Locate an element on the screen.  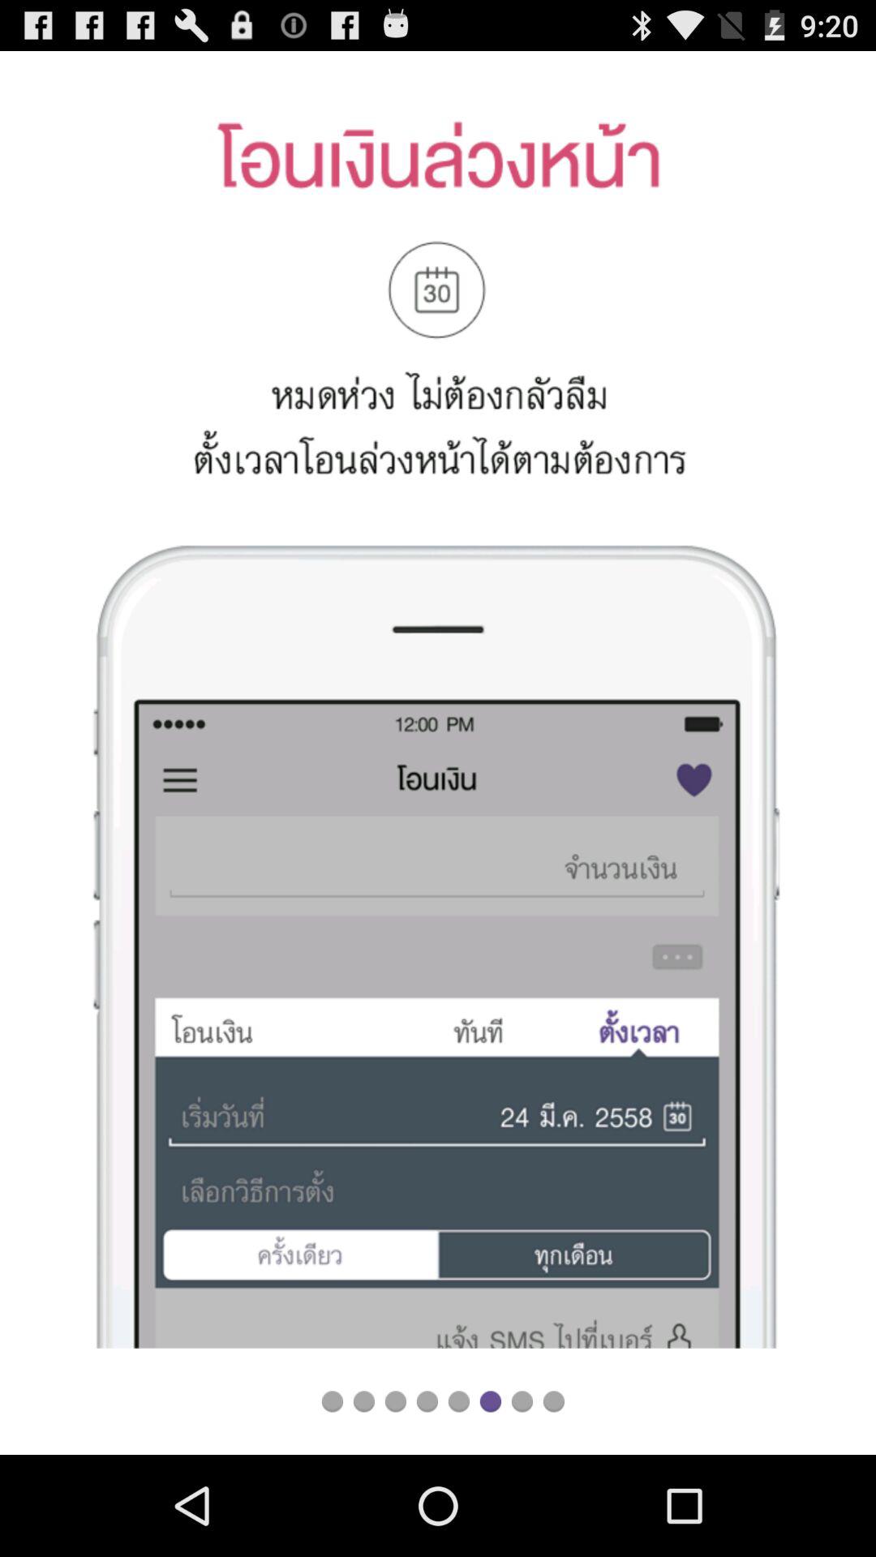
go right to next slide is located at coordinates (522, 1401).